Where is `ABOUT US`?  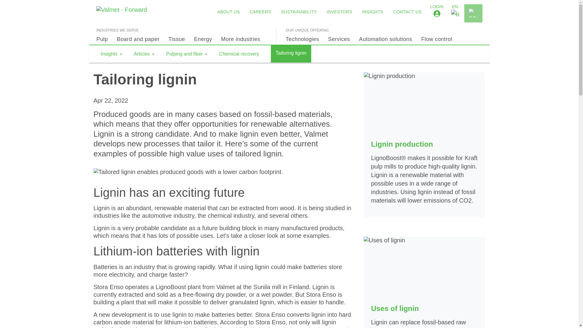
ABOUT US is located at coordinates (228, 12).